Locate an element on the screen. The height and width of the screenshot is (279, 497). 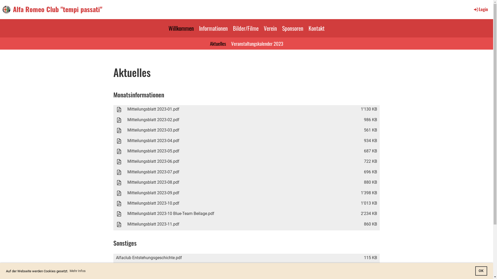
Verein is located at coordinates (270, 28).